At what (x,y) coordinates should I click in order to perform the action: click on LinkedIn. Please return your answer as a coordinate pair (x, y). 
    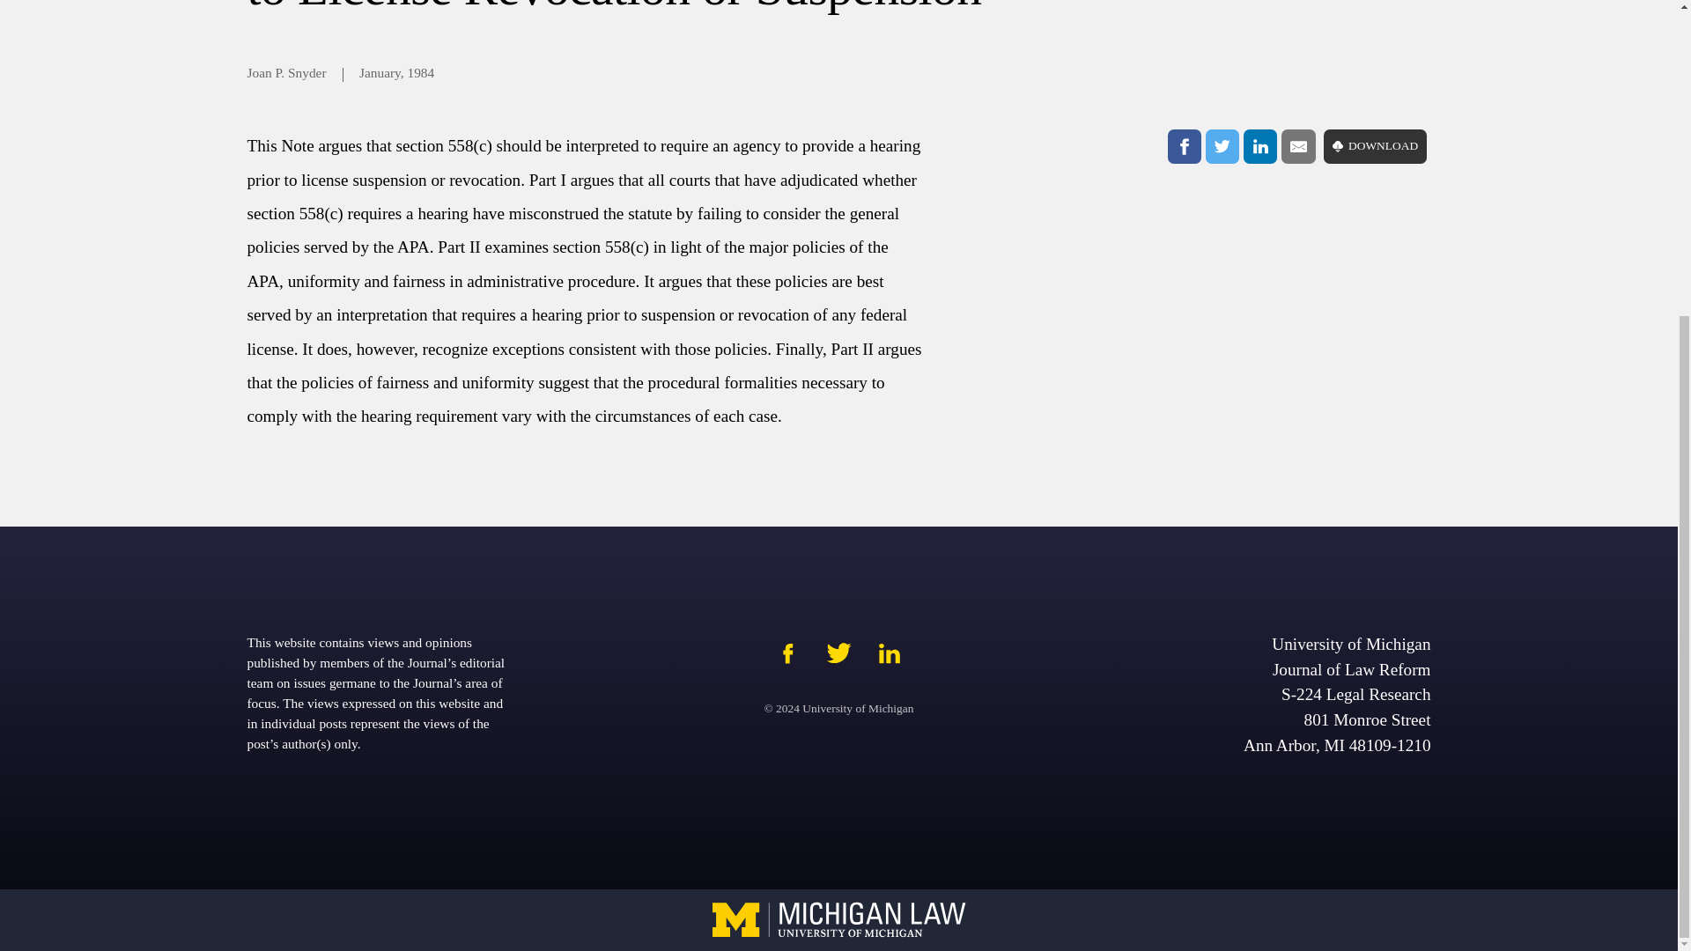
    Looking at the image, I should click on (1259, 145).